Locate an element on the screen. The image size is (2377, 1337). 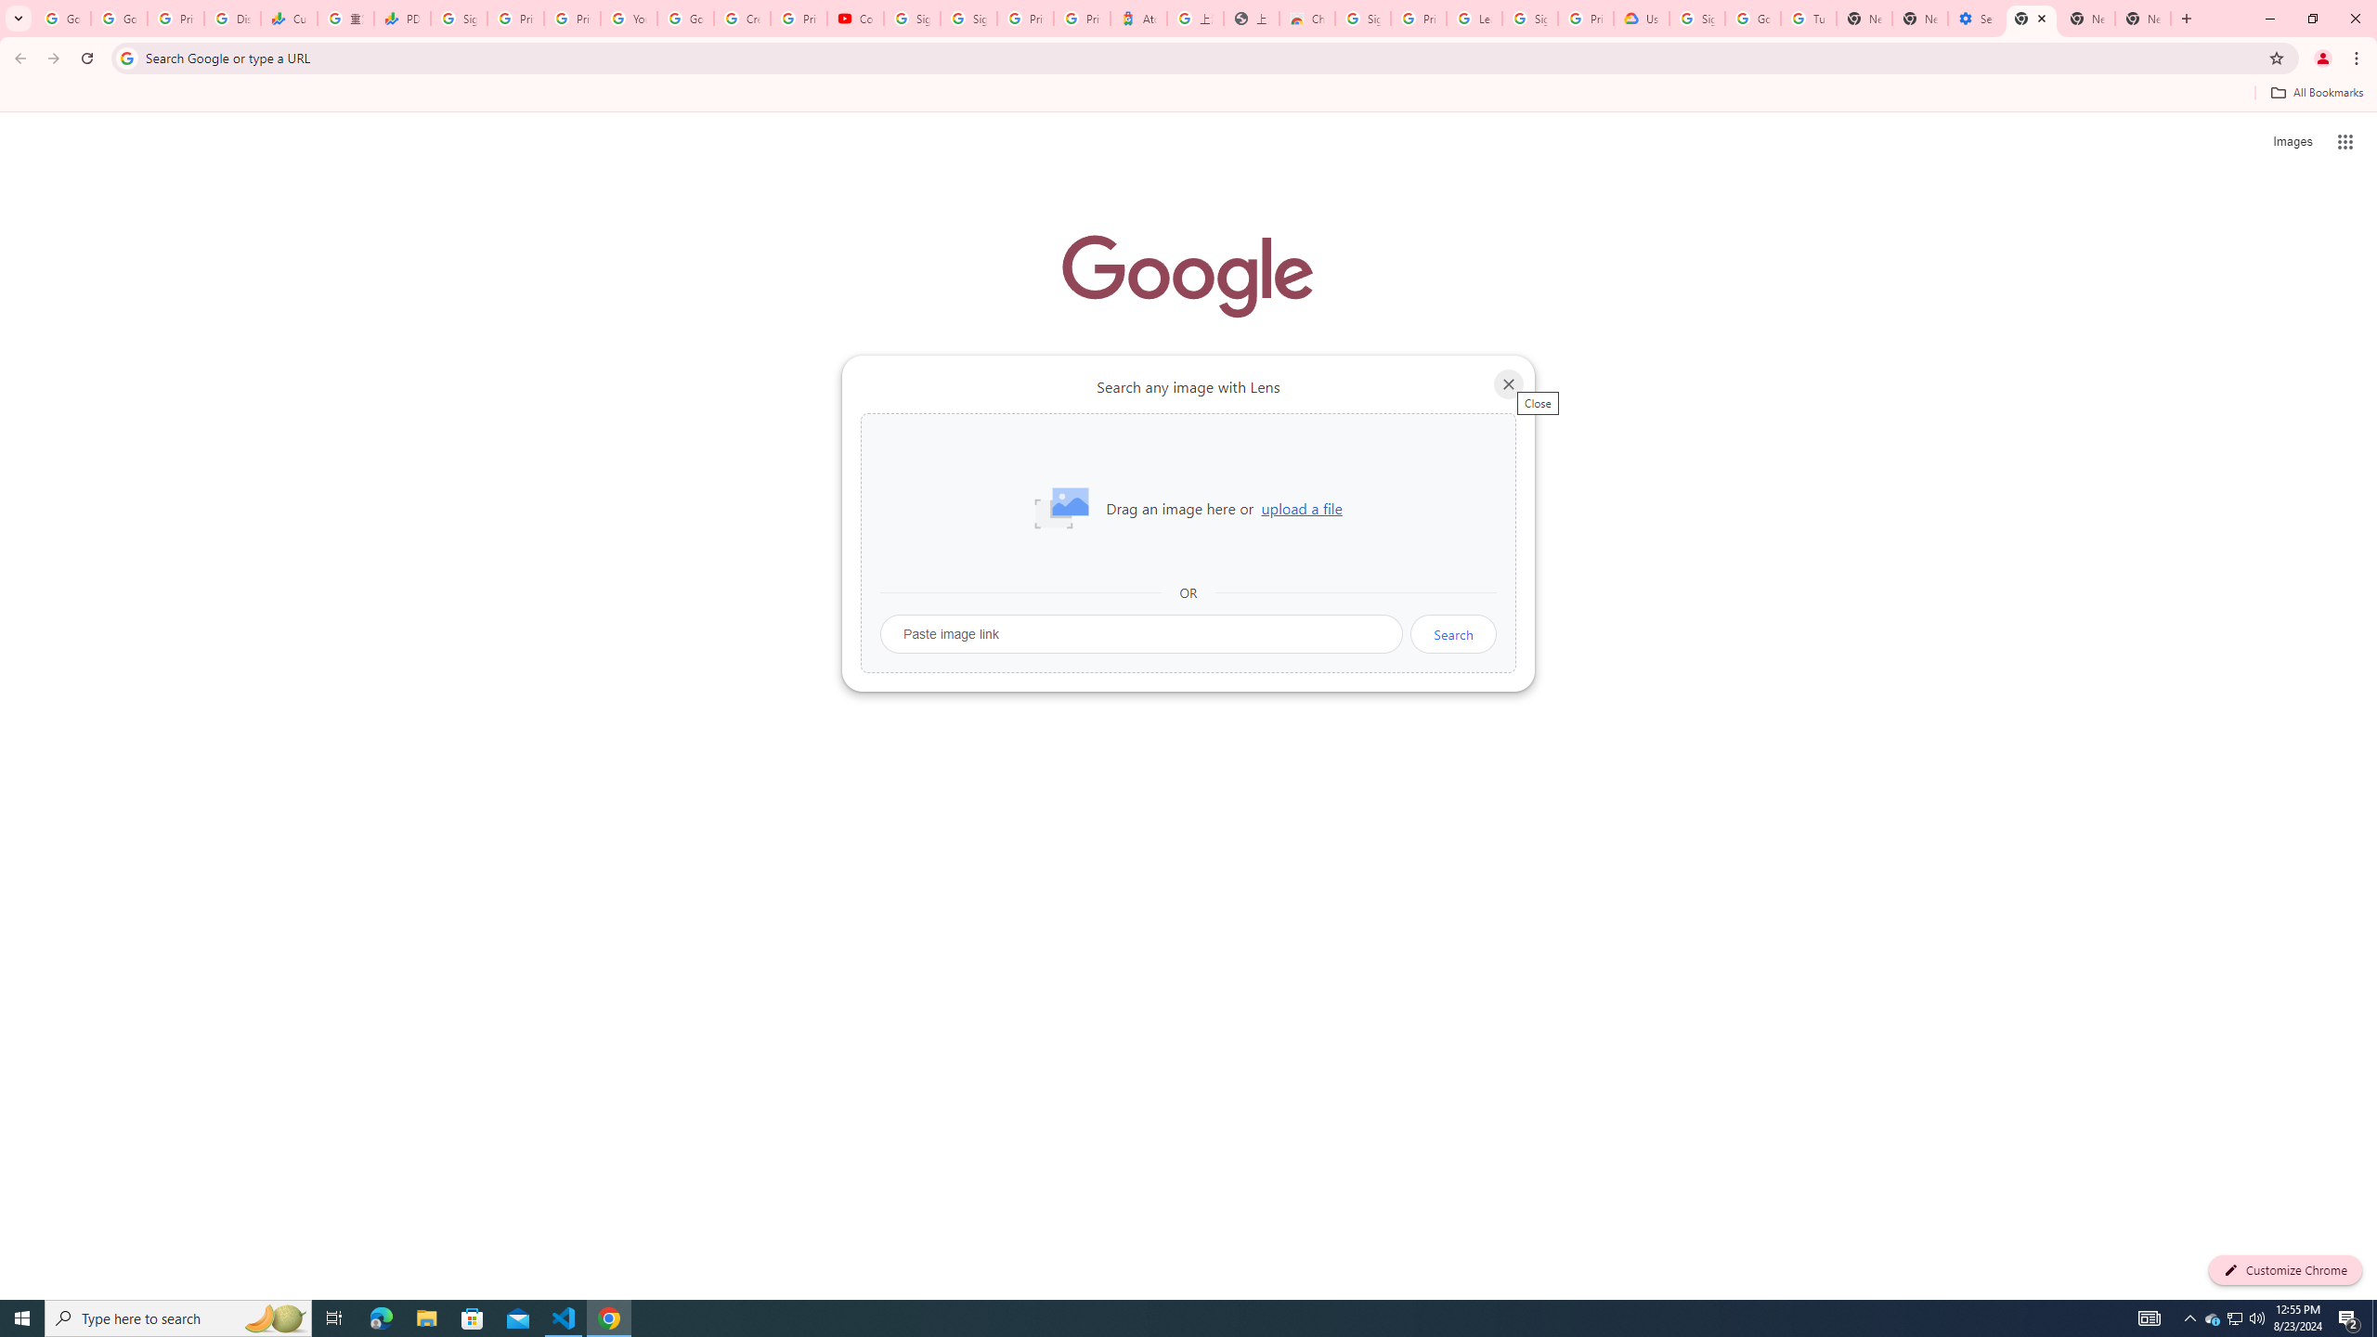
Sign in - Google Accounts is located at coordinates (460, 19).